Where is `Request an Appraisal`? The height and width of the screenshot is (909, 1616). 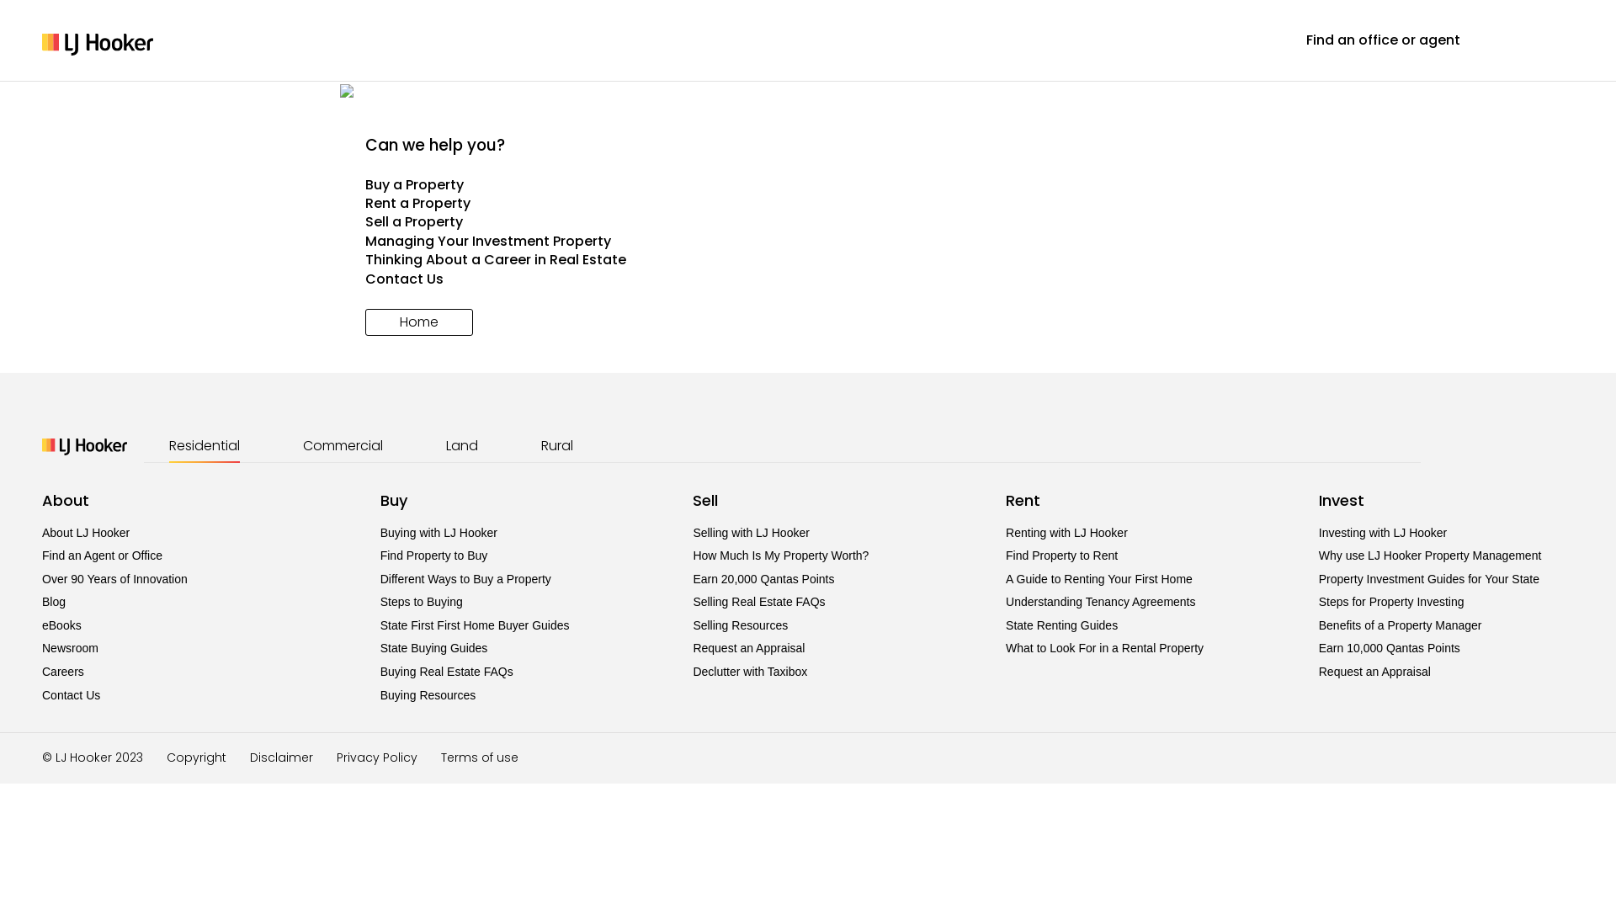
Request an Appraisal is located at coordinates (749, 648).